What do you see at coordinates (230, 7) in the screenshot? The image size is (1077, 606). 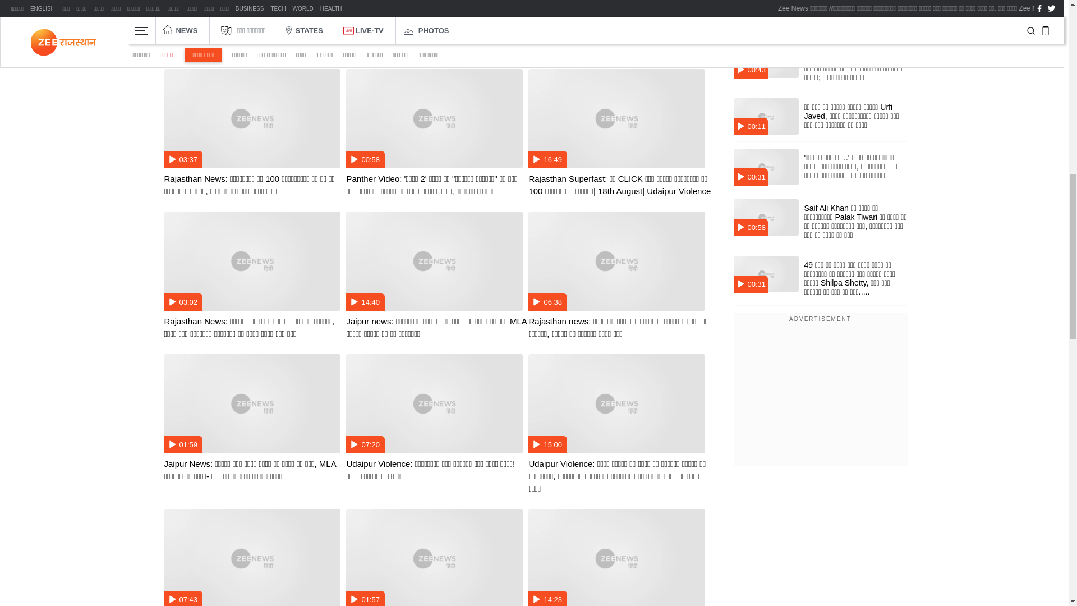 I see `Share on Linkedin` at bounding box center [230, 7].